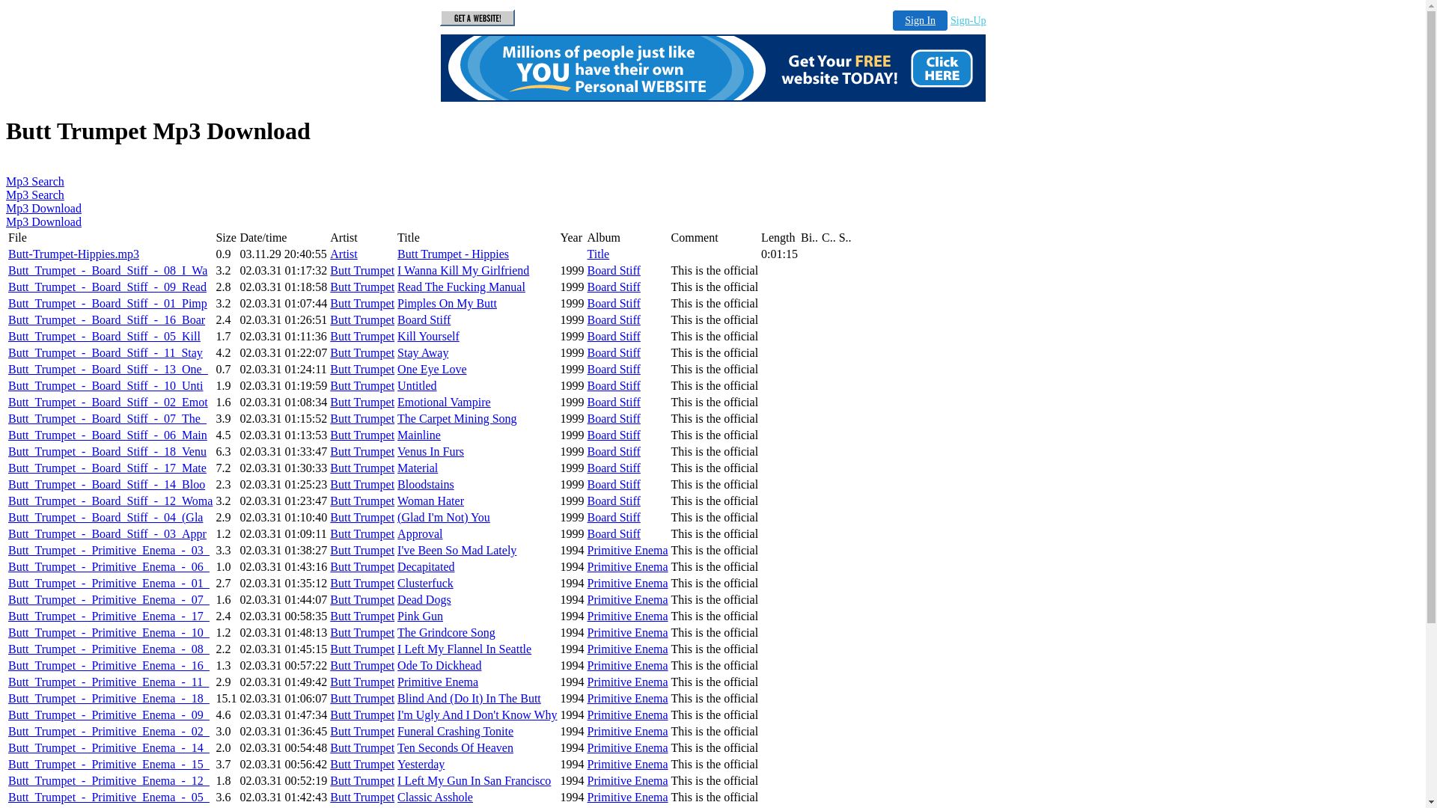 The image size is (1437, 808). I want to click on Butt_Trumpet_-_Board_Stiff_-_06_Main, so click(108, 435).